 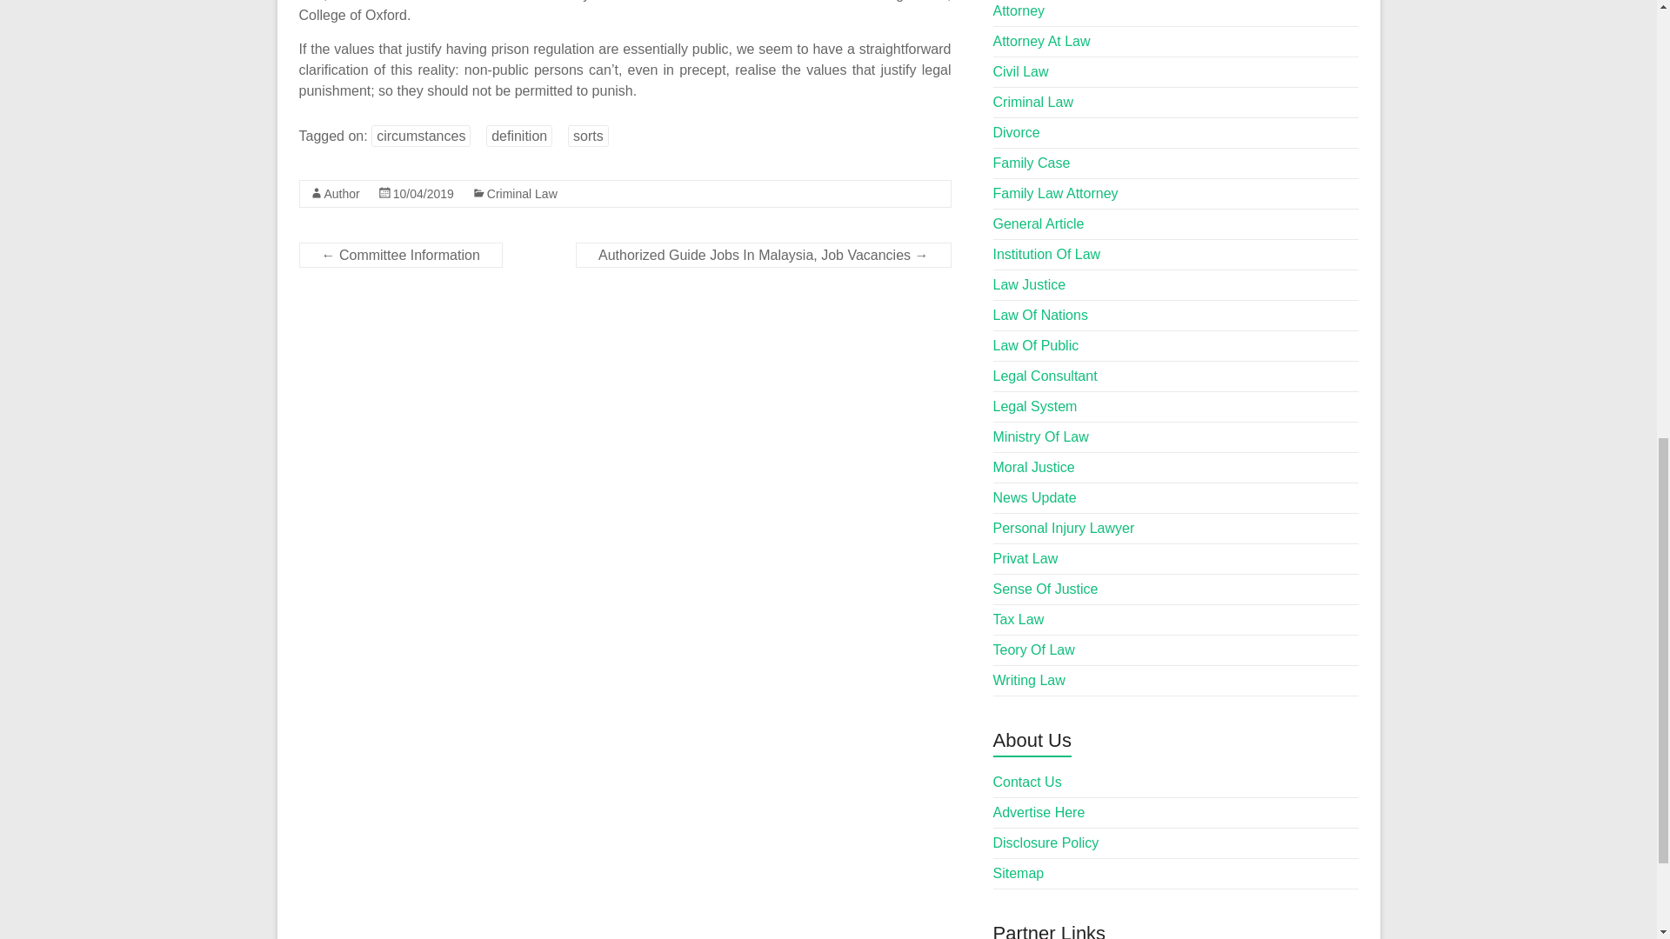 I want to click on sorts, so click(x=588, y=136).